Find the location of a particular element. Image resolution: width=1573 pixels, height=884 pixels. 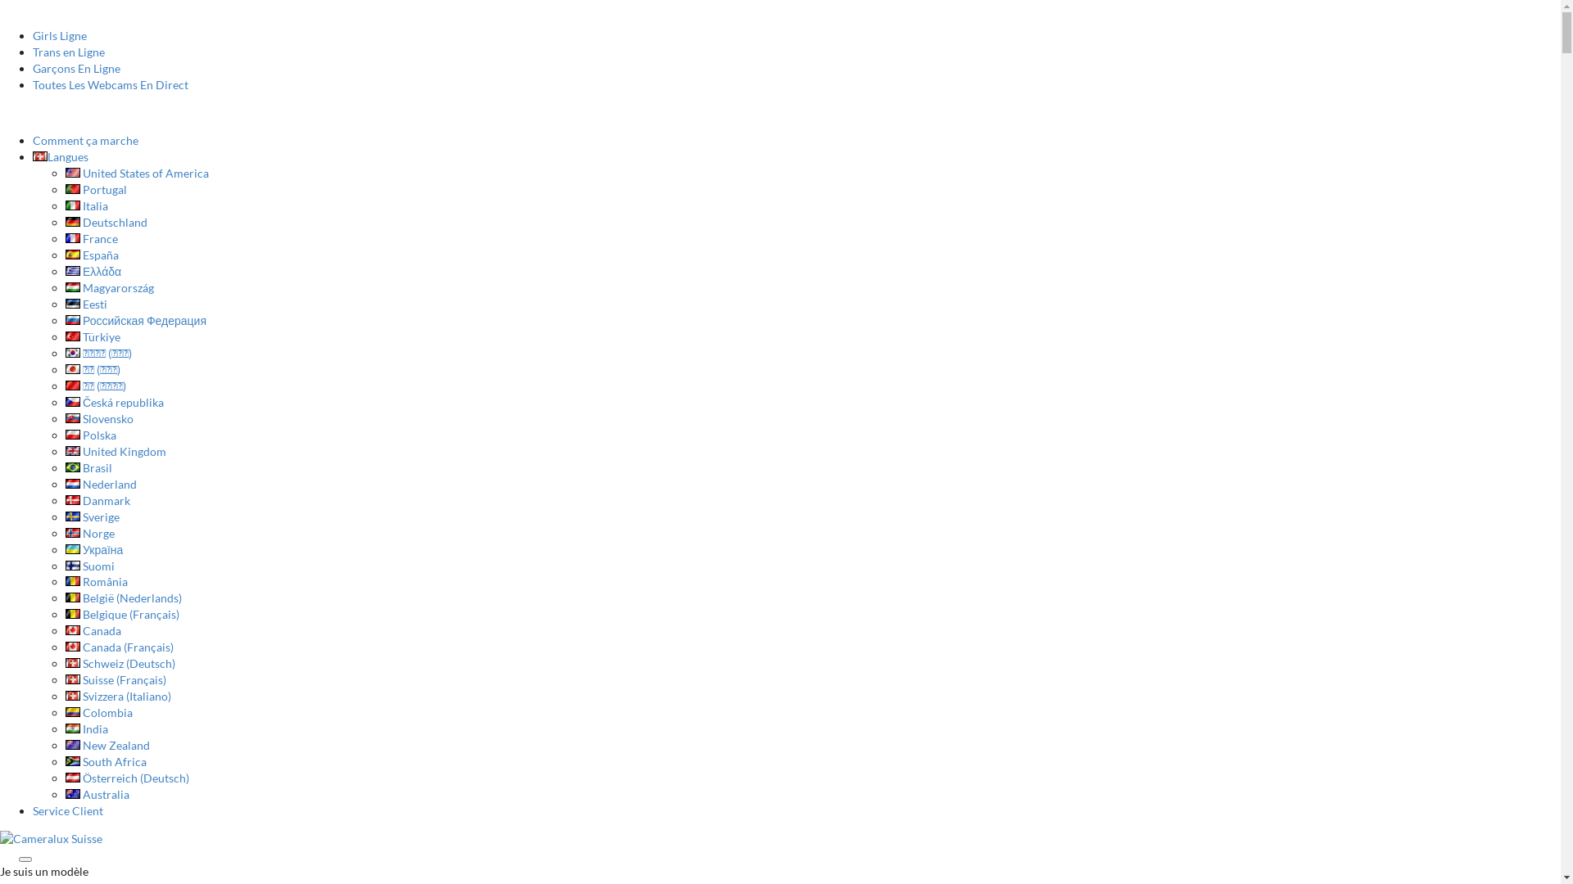

United Kingdom is located at coordinates (116, 452).